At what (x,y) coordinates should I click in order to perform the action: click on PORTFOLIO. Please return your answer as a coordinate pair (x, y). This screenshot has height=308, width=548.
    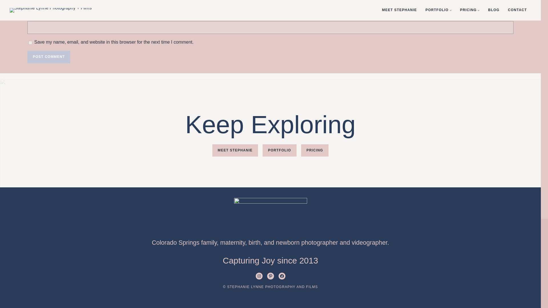
    Looking at the image, I should click on (279, 151).